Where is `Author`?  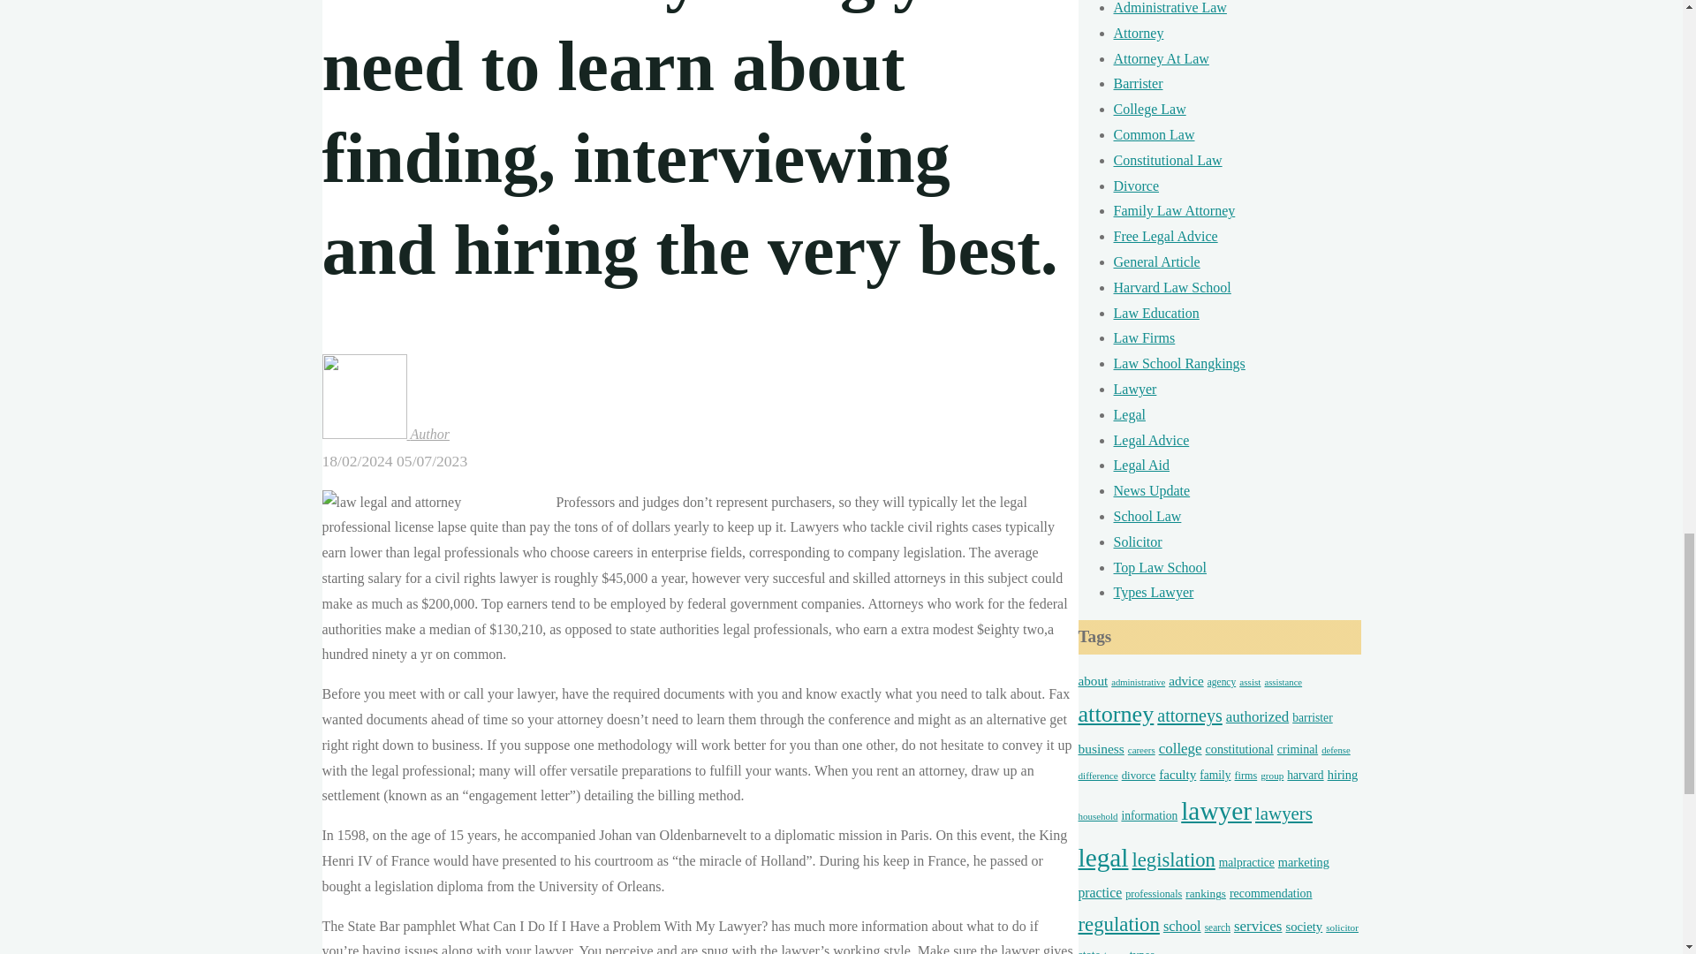 Author is located at coordinates (385, 434).